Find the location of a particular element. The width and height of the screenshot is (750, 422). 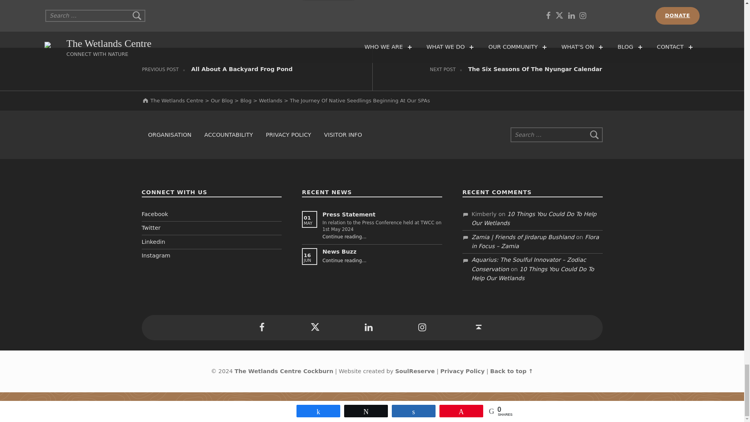

Go to The Wetlands Centre. is located at coordinates (172, 100).